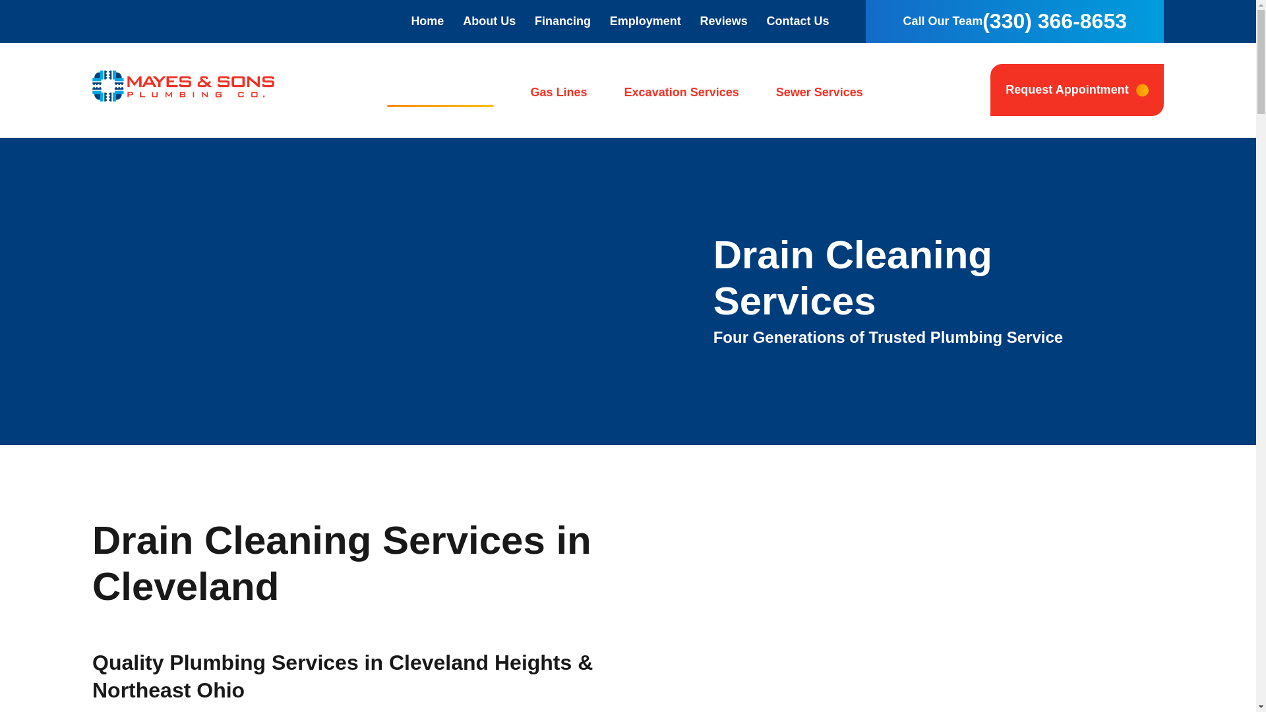  I want to click on About Us, so click(489, 21).